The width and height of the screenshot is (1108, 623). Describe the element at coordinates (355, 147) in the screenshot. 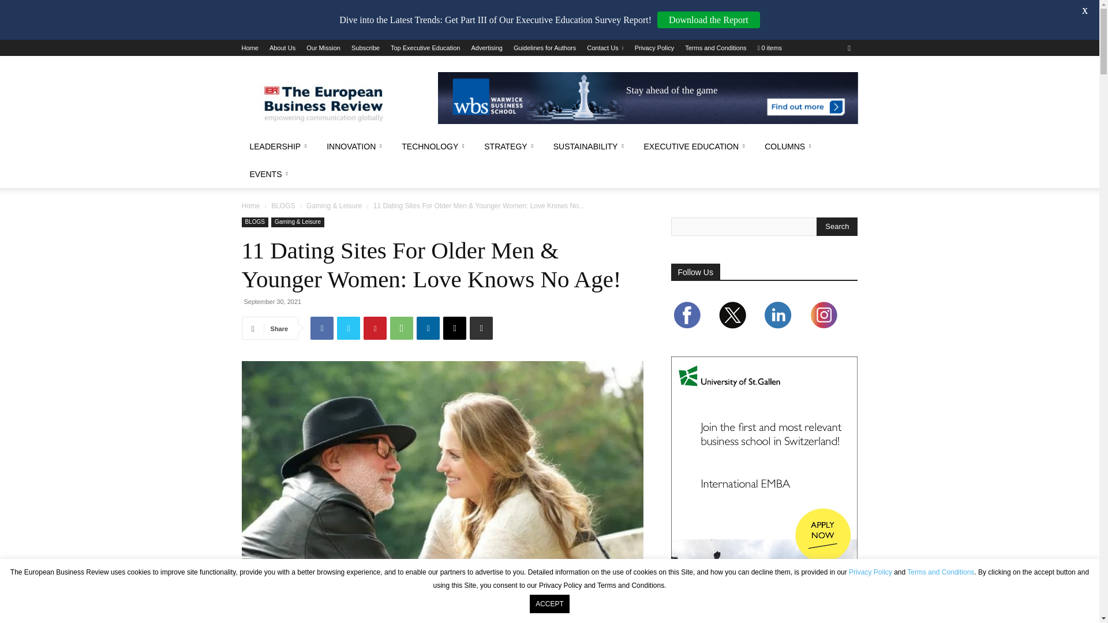

I see `Innovation` at that location.